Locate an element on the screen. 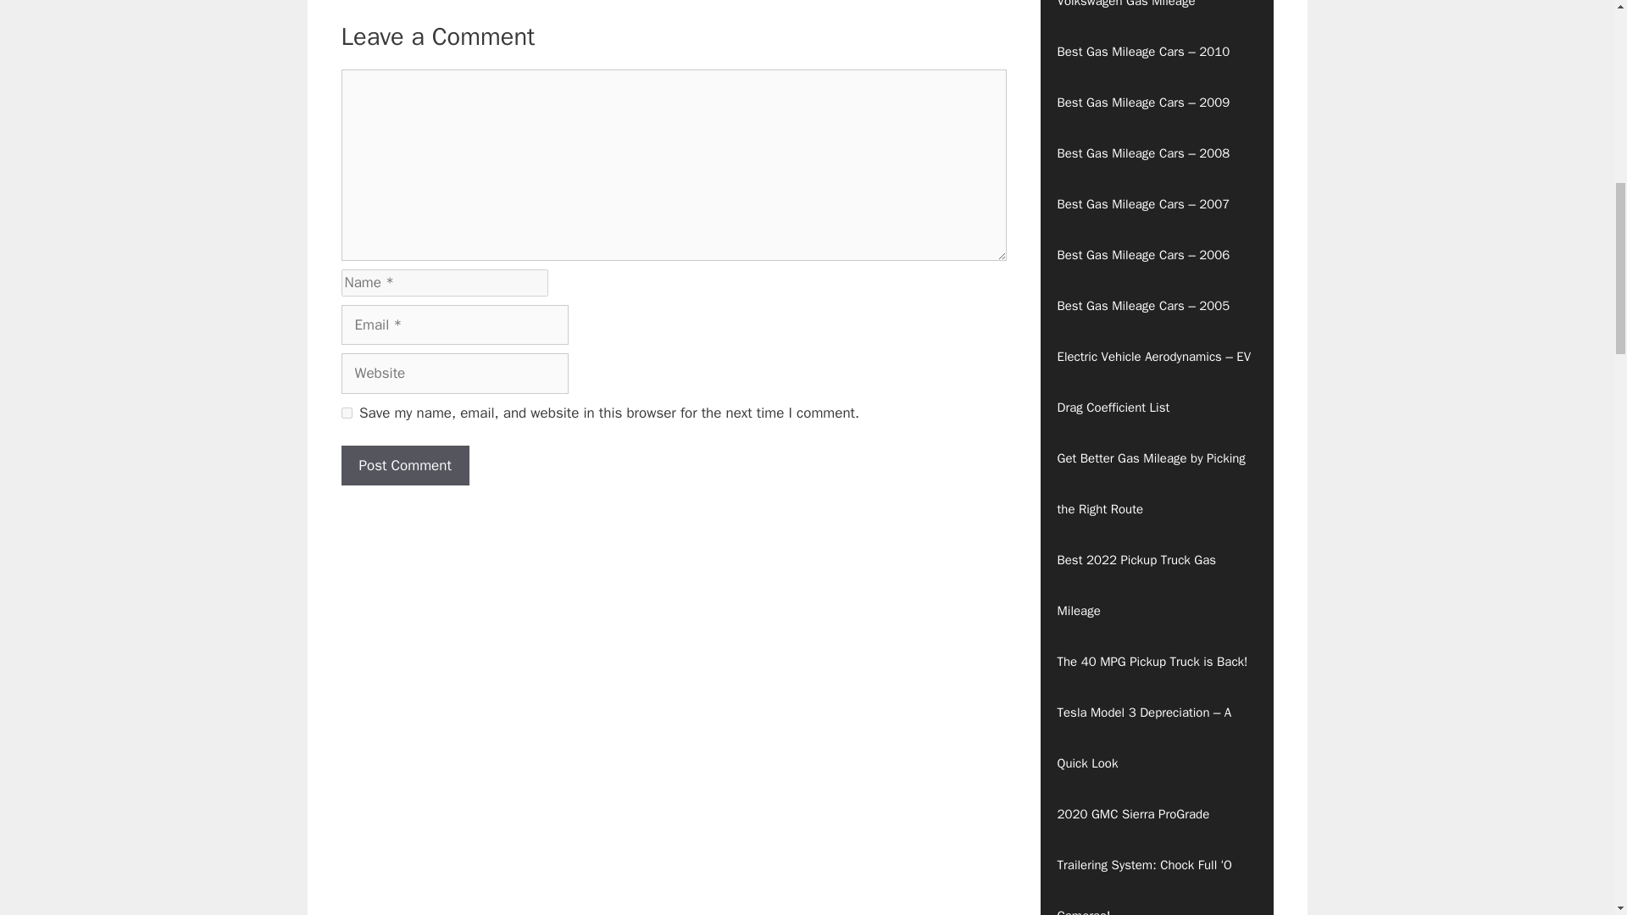  Post Comment is located at coordinates (403, 465).